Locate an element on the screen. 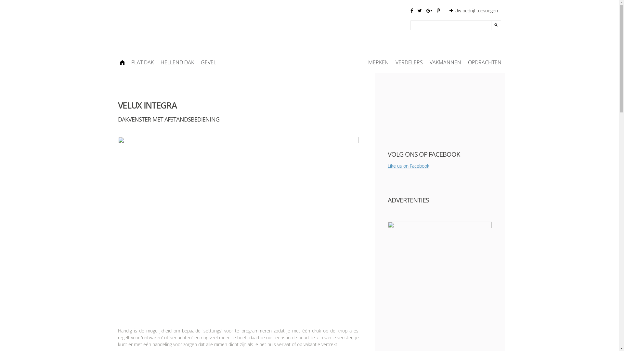 This screenshot has height=351, width=624. MERKEN is located at coordinates (378, 62).